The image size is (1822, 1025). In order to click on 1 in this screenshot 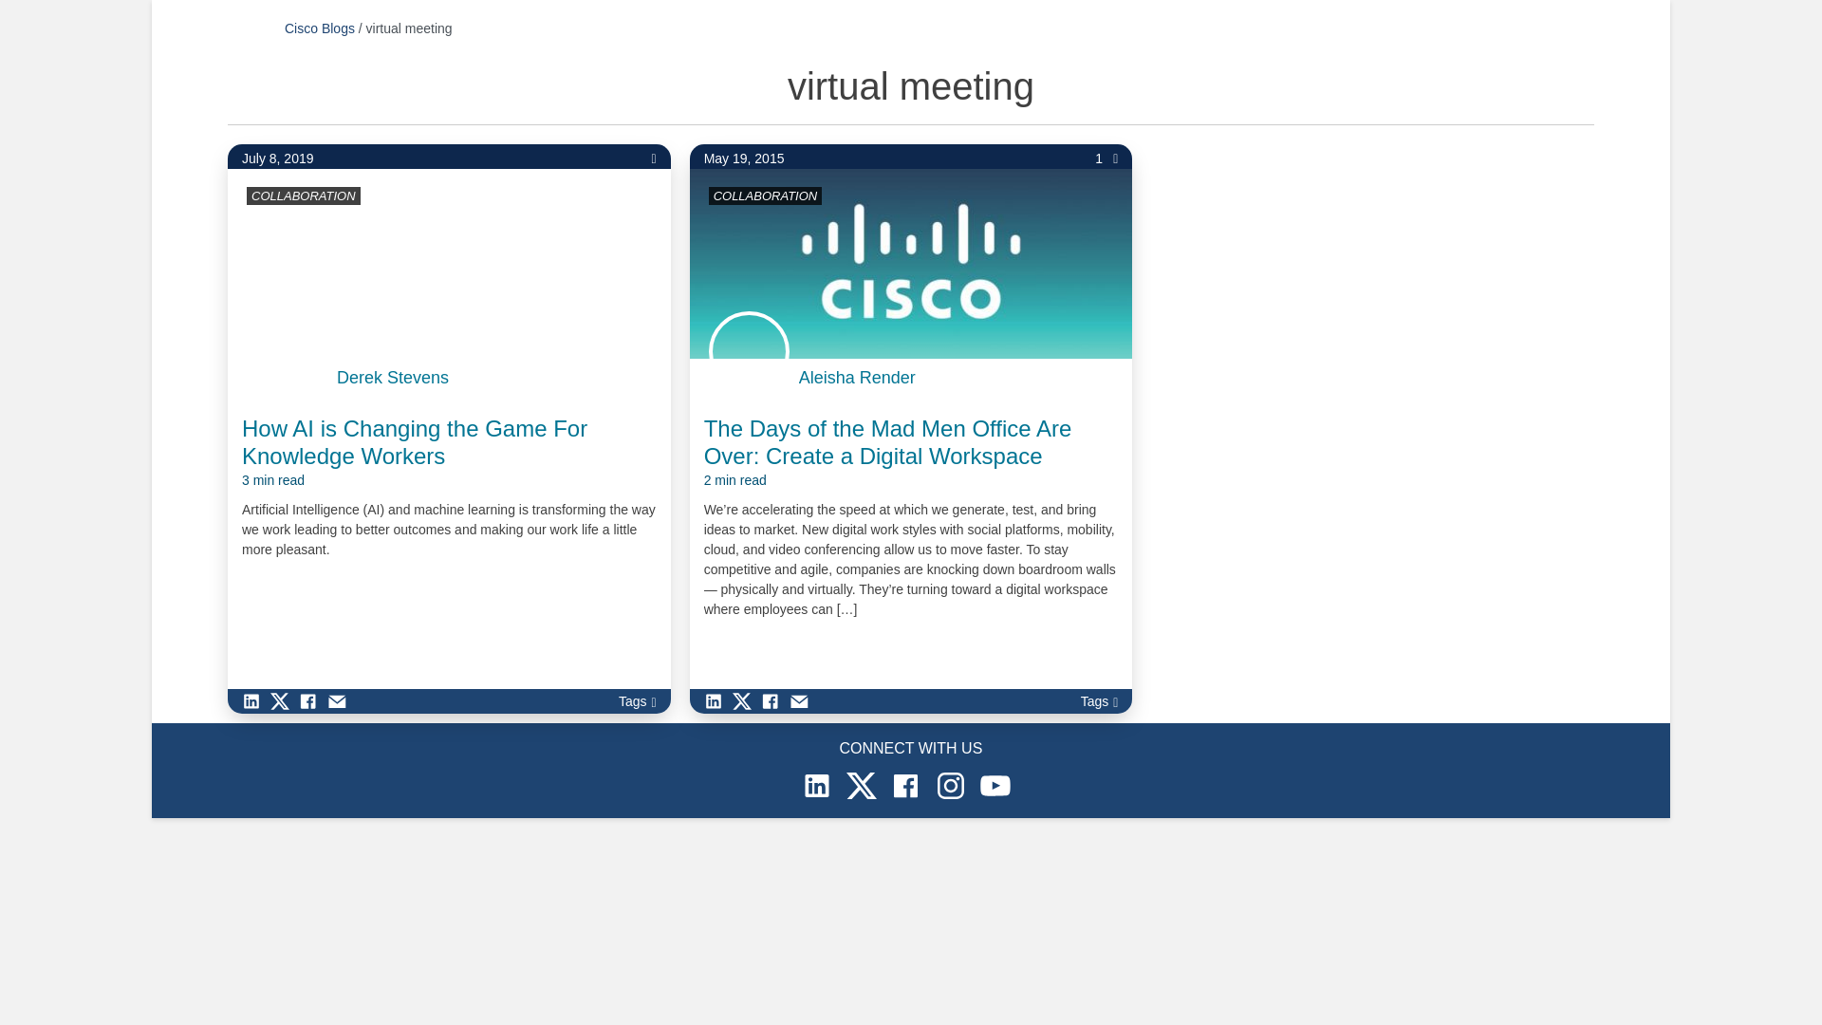, I will do `click(1106, 158)`.